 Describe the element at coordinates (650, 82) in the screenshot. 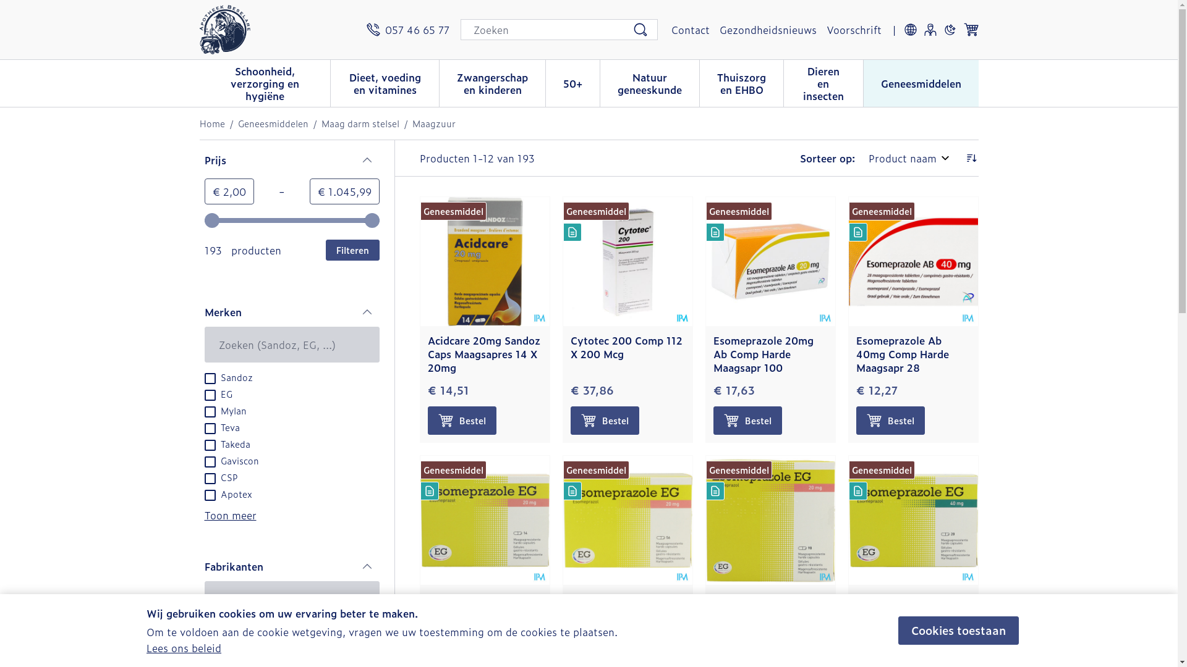

I see `Natuur geneeskunde` at that location.